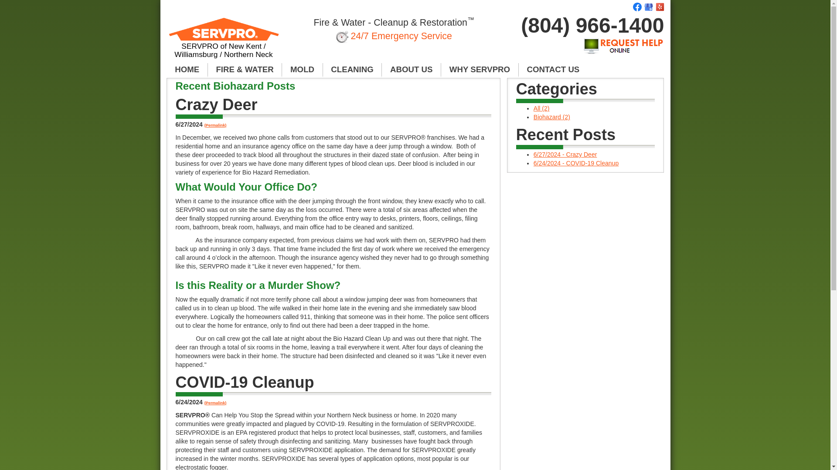  Describe the element at coordinates (411, 70) in the screenshot. I see `ABOUT US` at that location.